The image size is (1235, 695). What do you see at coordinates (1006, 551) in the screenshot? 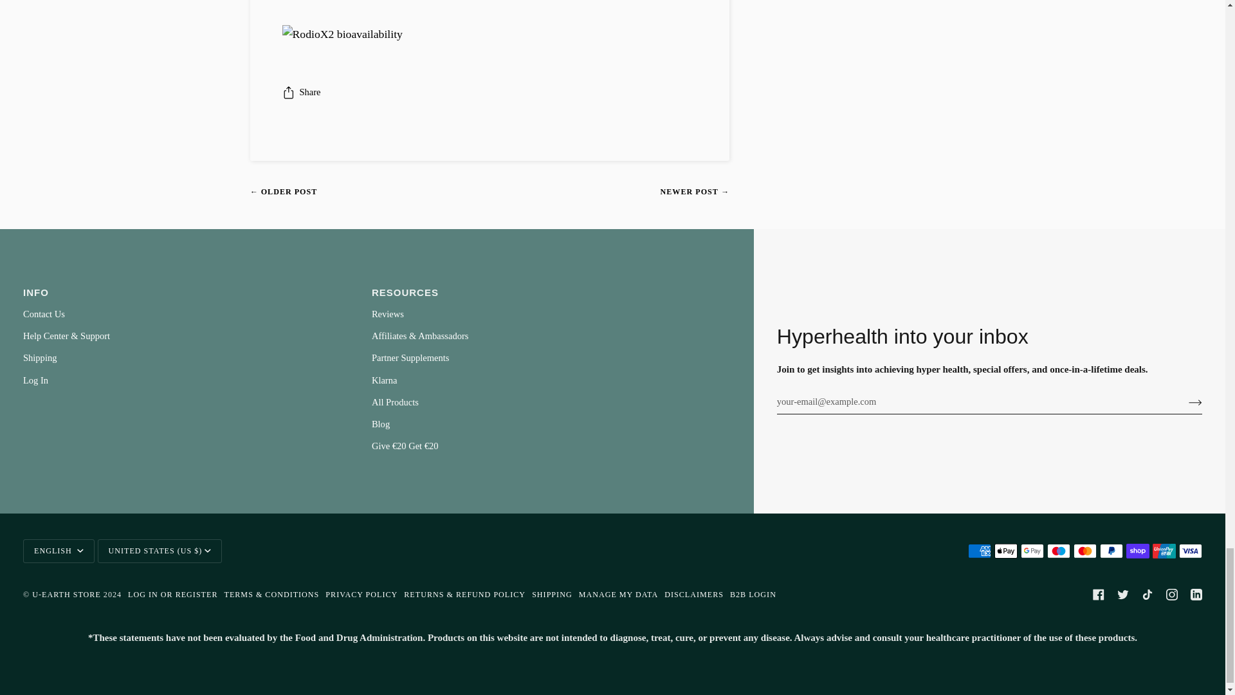
I see `APPLE PAY` at bounding box center [1006, 551].